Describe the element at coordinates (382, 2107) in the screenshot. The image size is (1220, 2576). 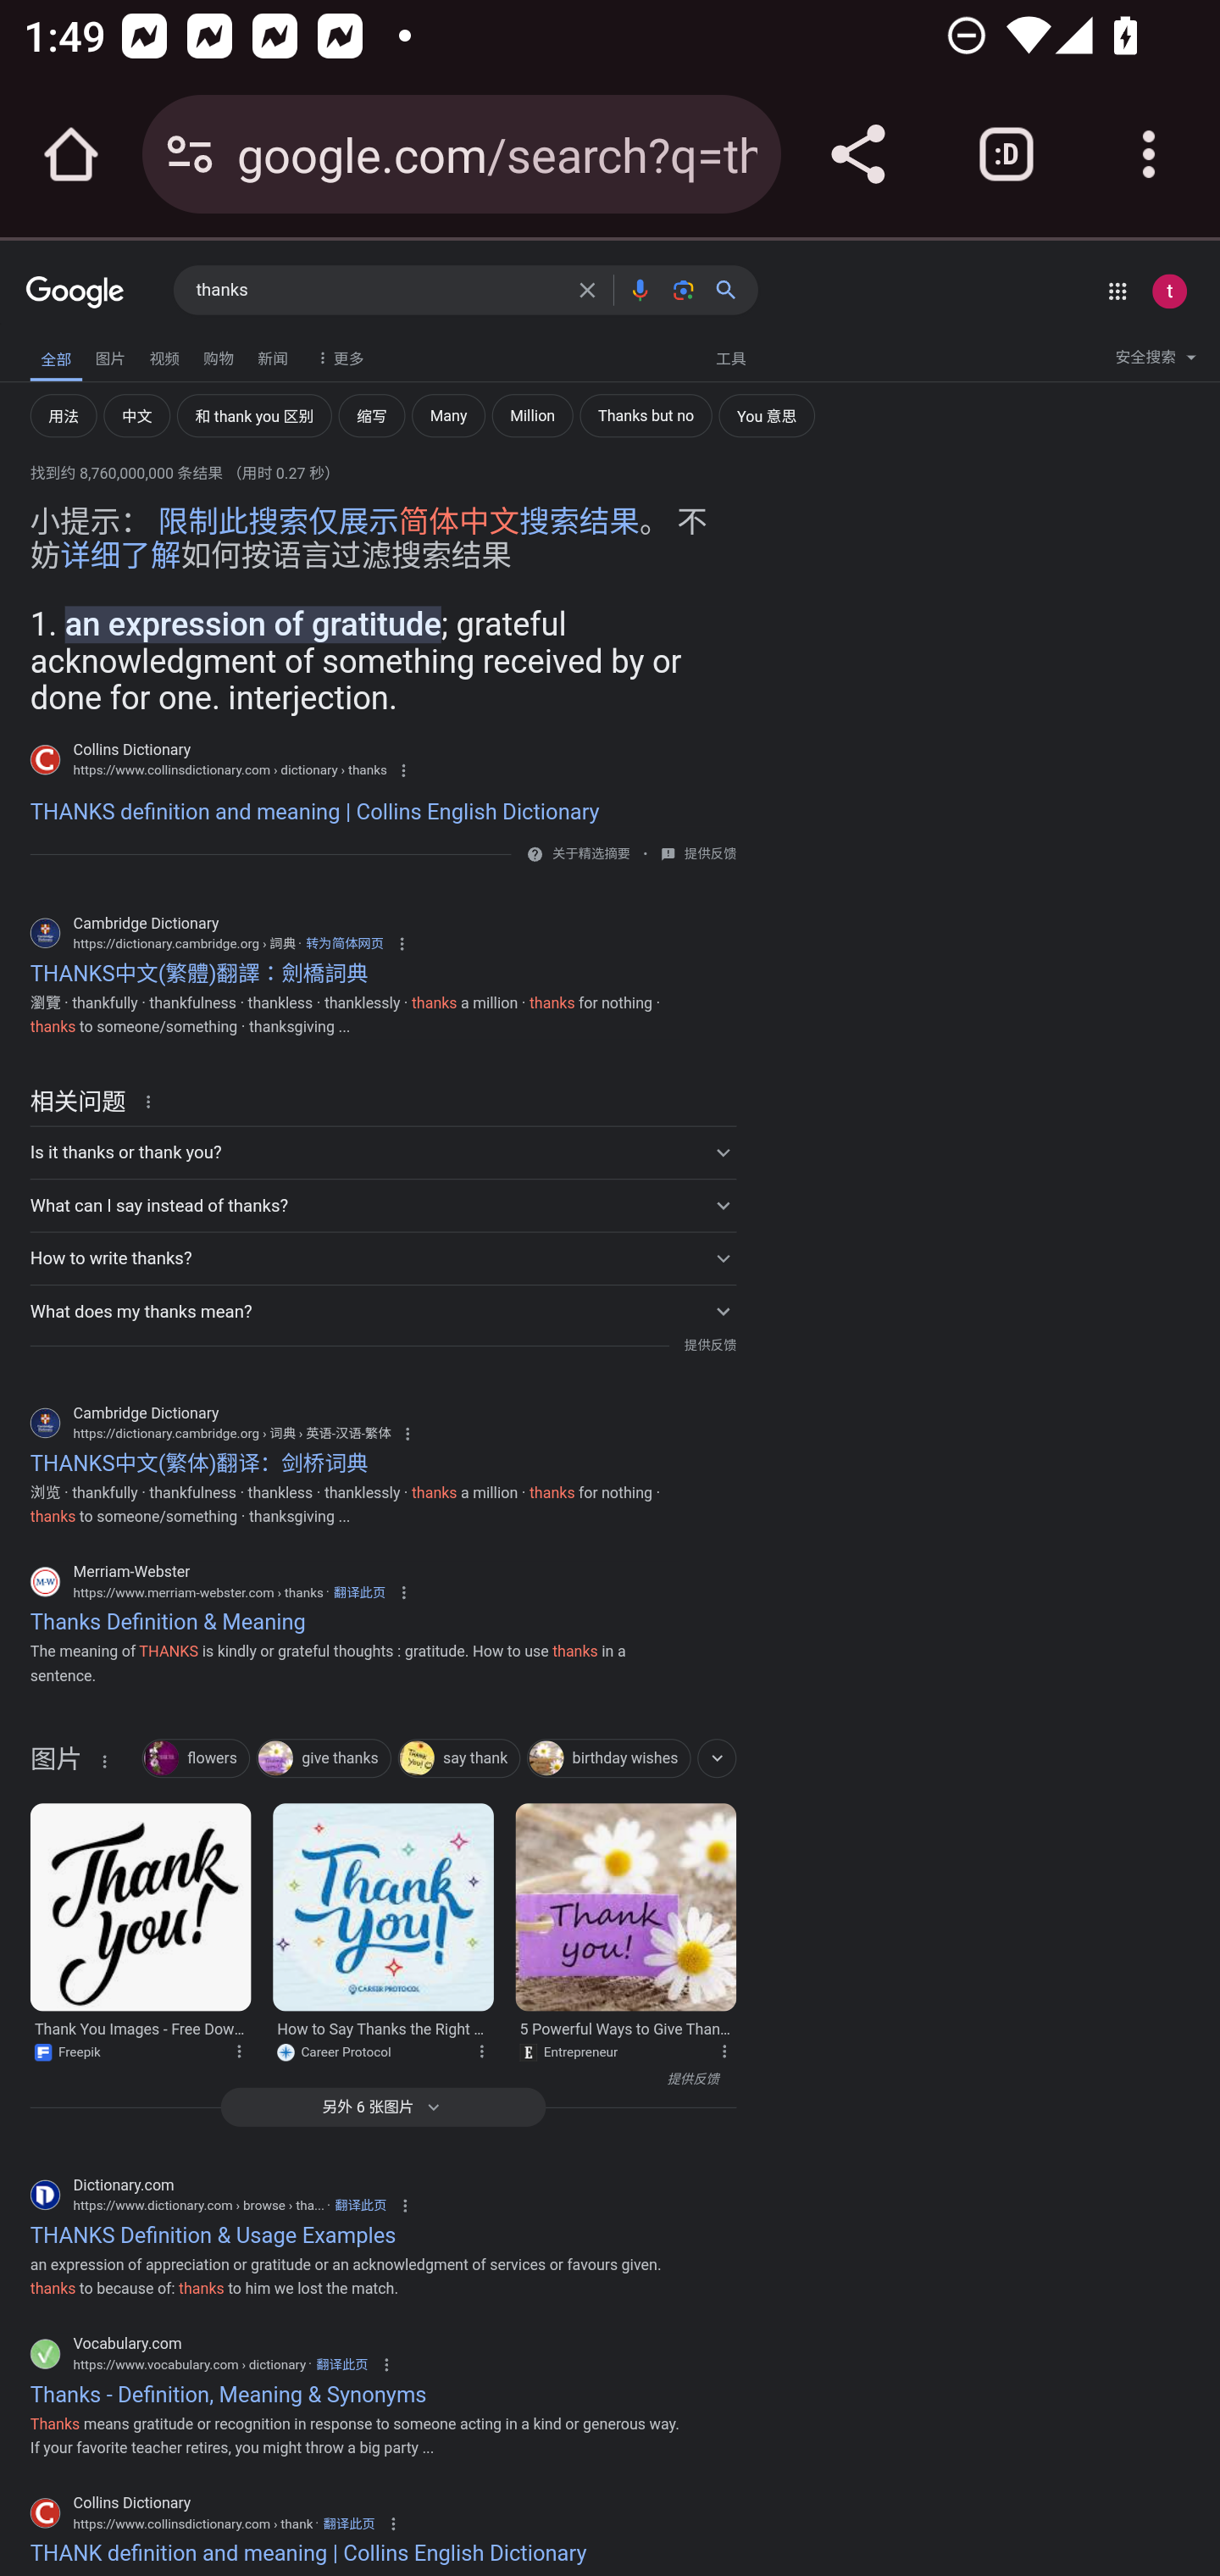
I see `另外 6 张图片` at that location.